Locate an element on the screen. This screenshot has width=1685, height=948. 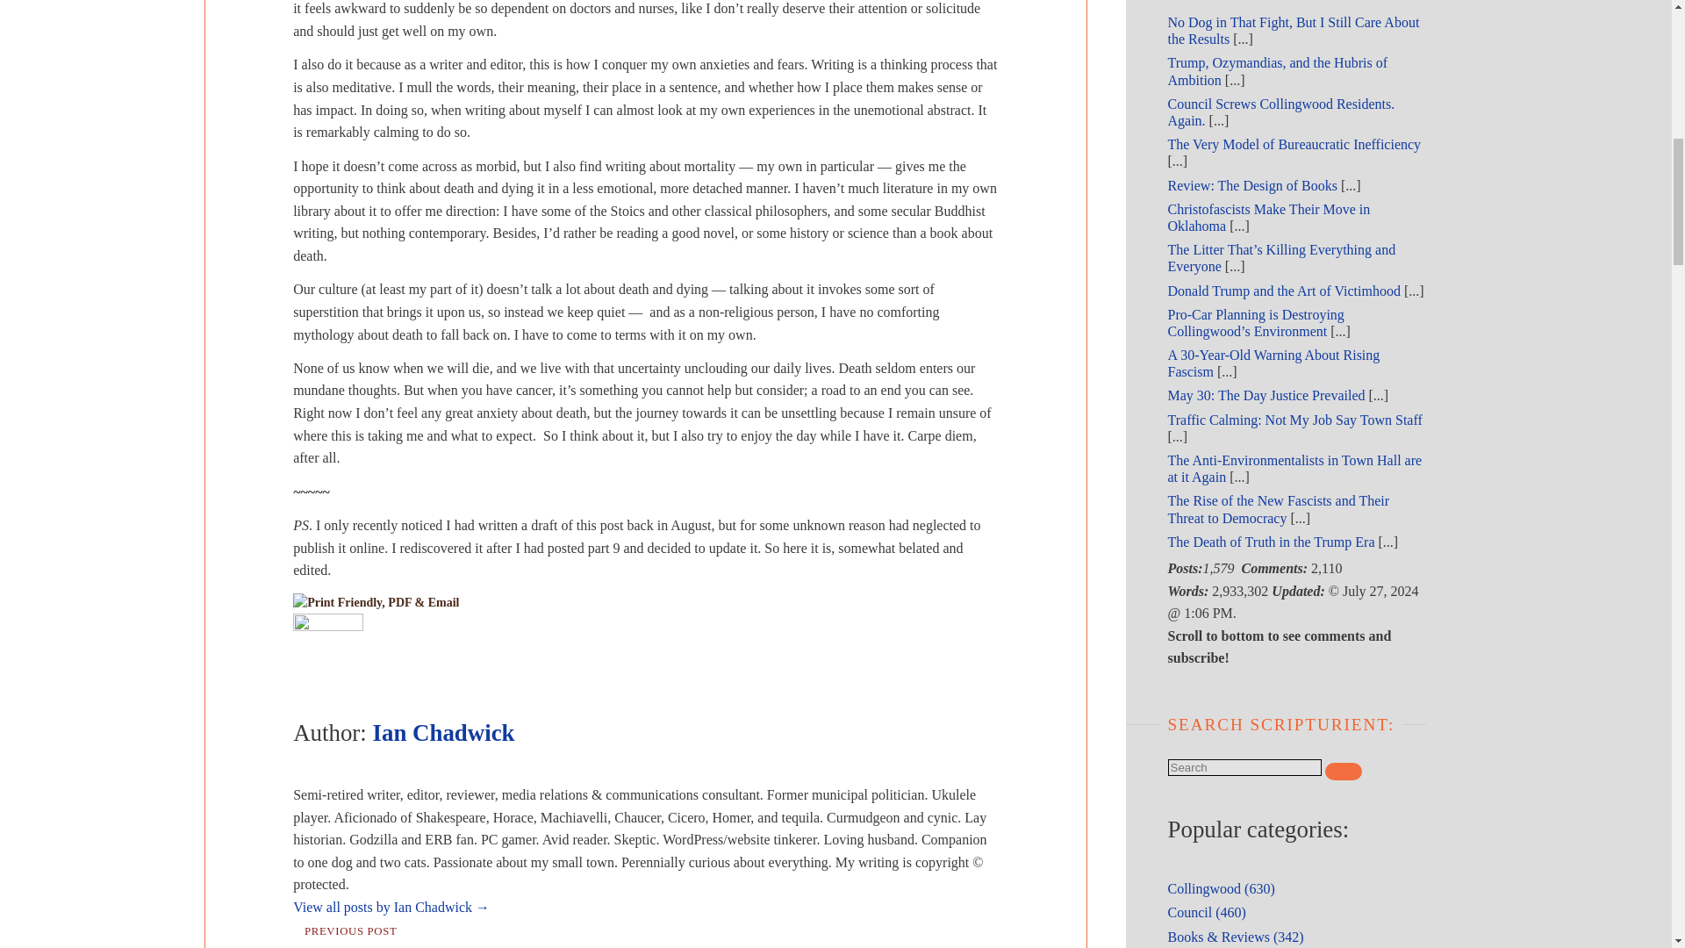
May 30: The Day Justice Prevailed is located at coordinates (1266, 395).